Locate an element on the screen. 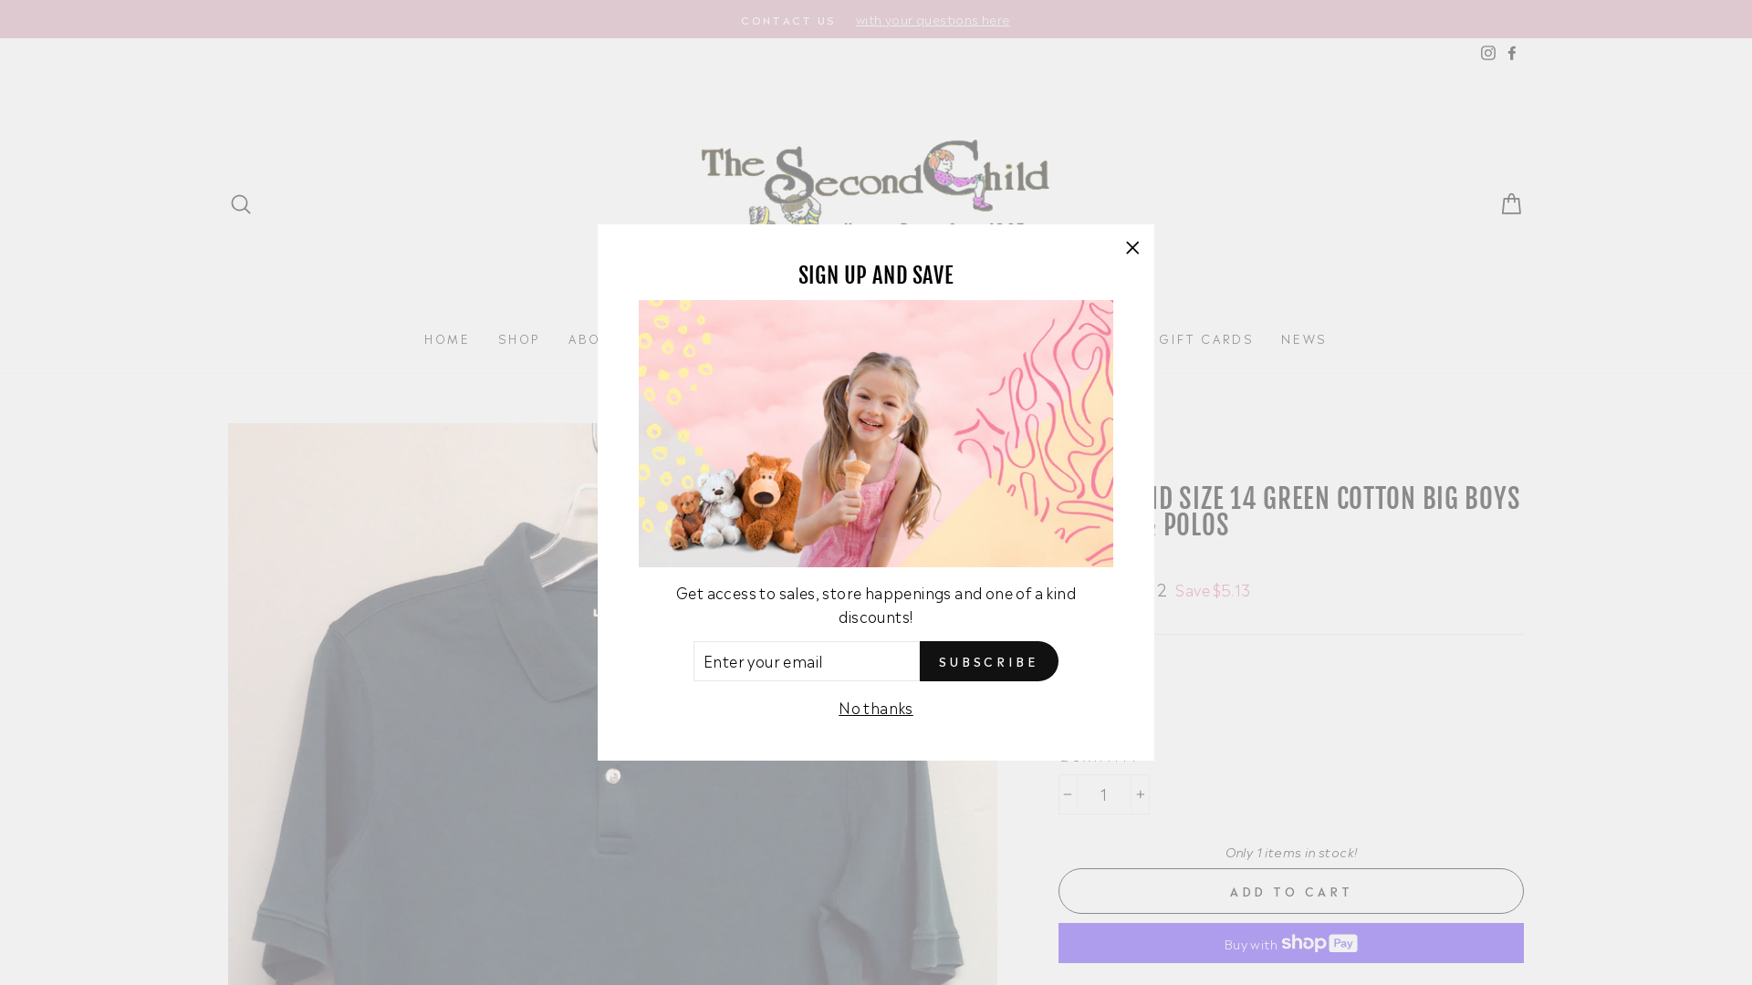  CONTACT & HOURS is located at coordinates (1055, 339).